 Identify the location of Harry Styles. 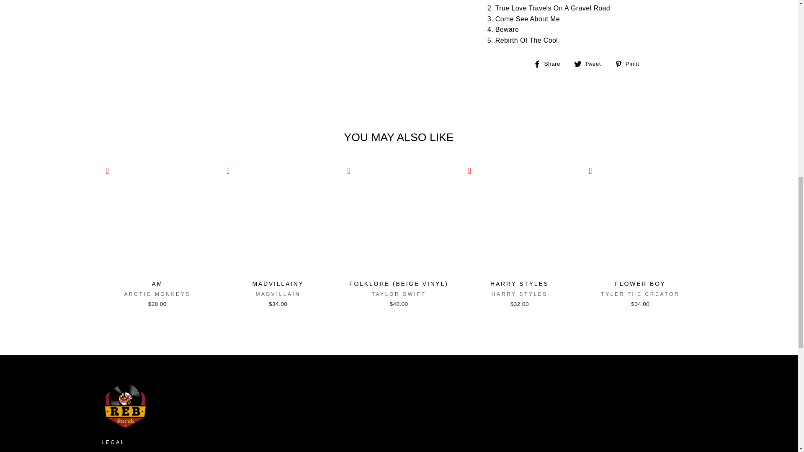
(519, 294).